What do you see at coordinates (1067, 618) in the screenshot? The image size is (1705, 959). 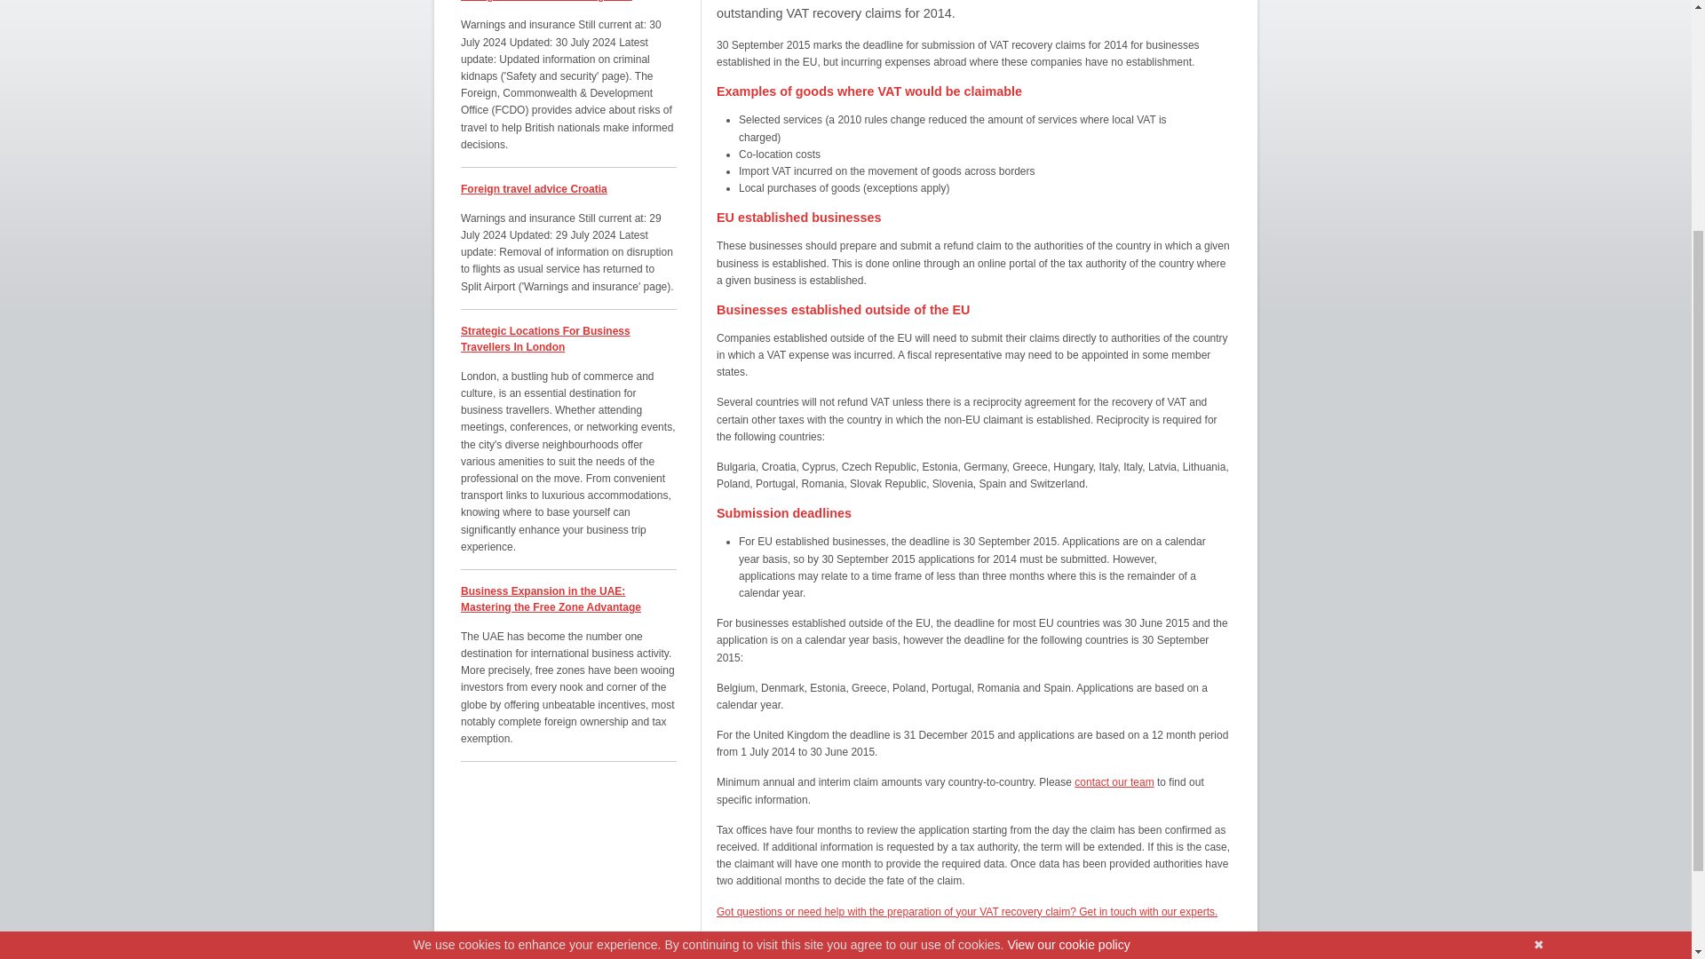 I see `View our cookie policy` at bounding box center [1067, 618].